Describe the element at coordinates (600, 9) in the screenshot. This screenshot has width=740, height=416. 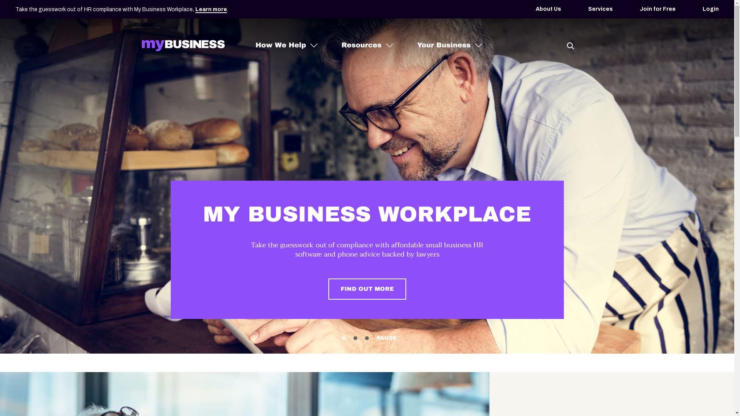
I see `Services` at that location.